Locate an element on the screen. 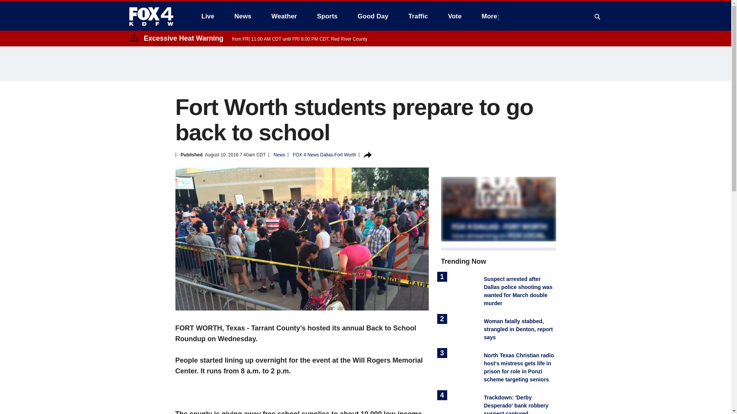  Weather is located at coordinates (284, 16).